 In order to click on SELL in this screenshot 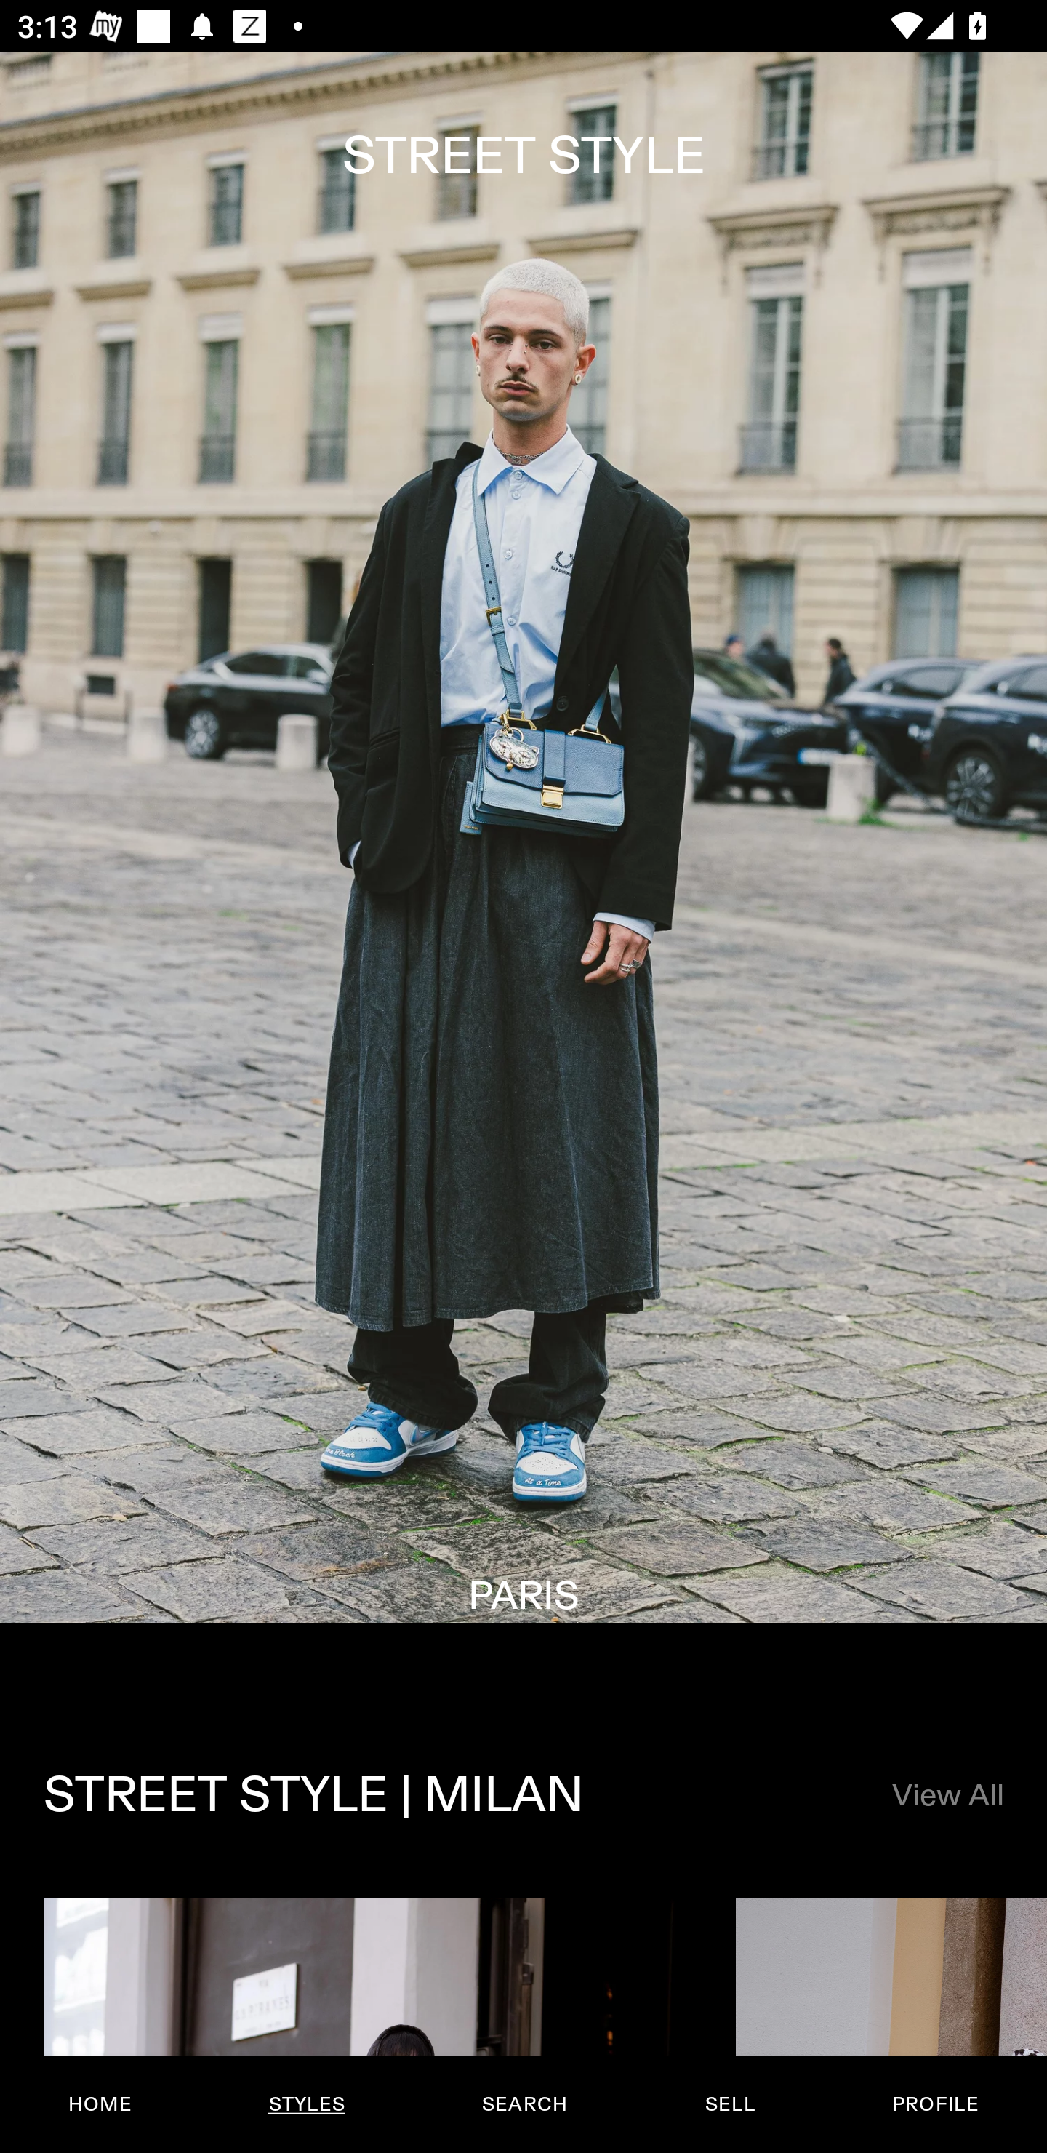, I will do `click(729, 2104)`.